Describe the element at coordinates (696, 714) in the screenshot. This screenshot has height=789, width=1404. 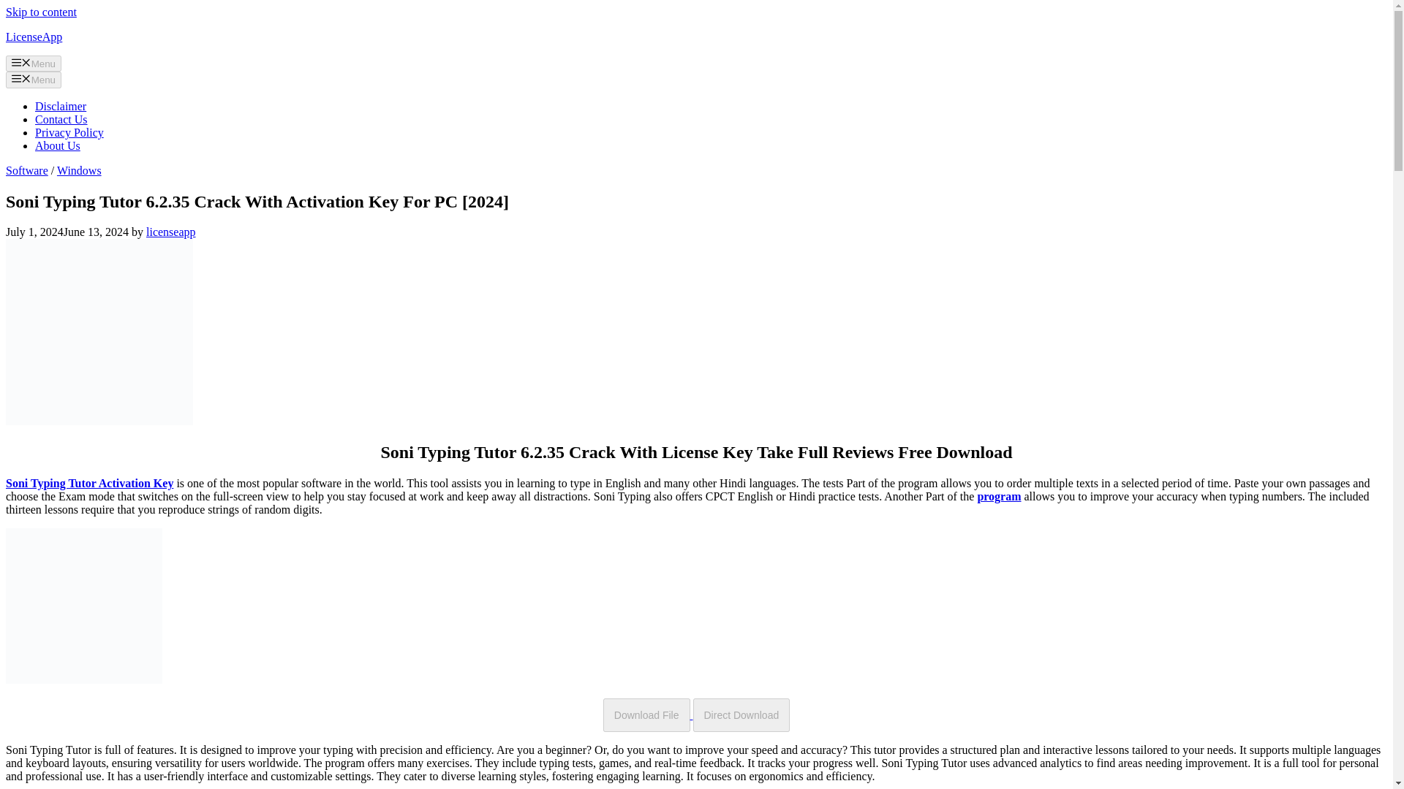
I see `Download File Direct Download` at that location.